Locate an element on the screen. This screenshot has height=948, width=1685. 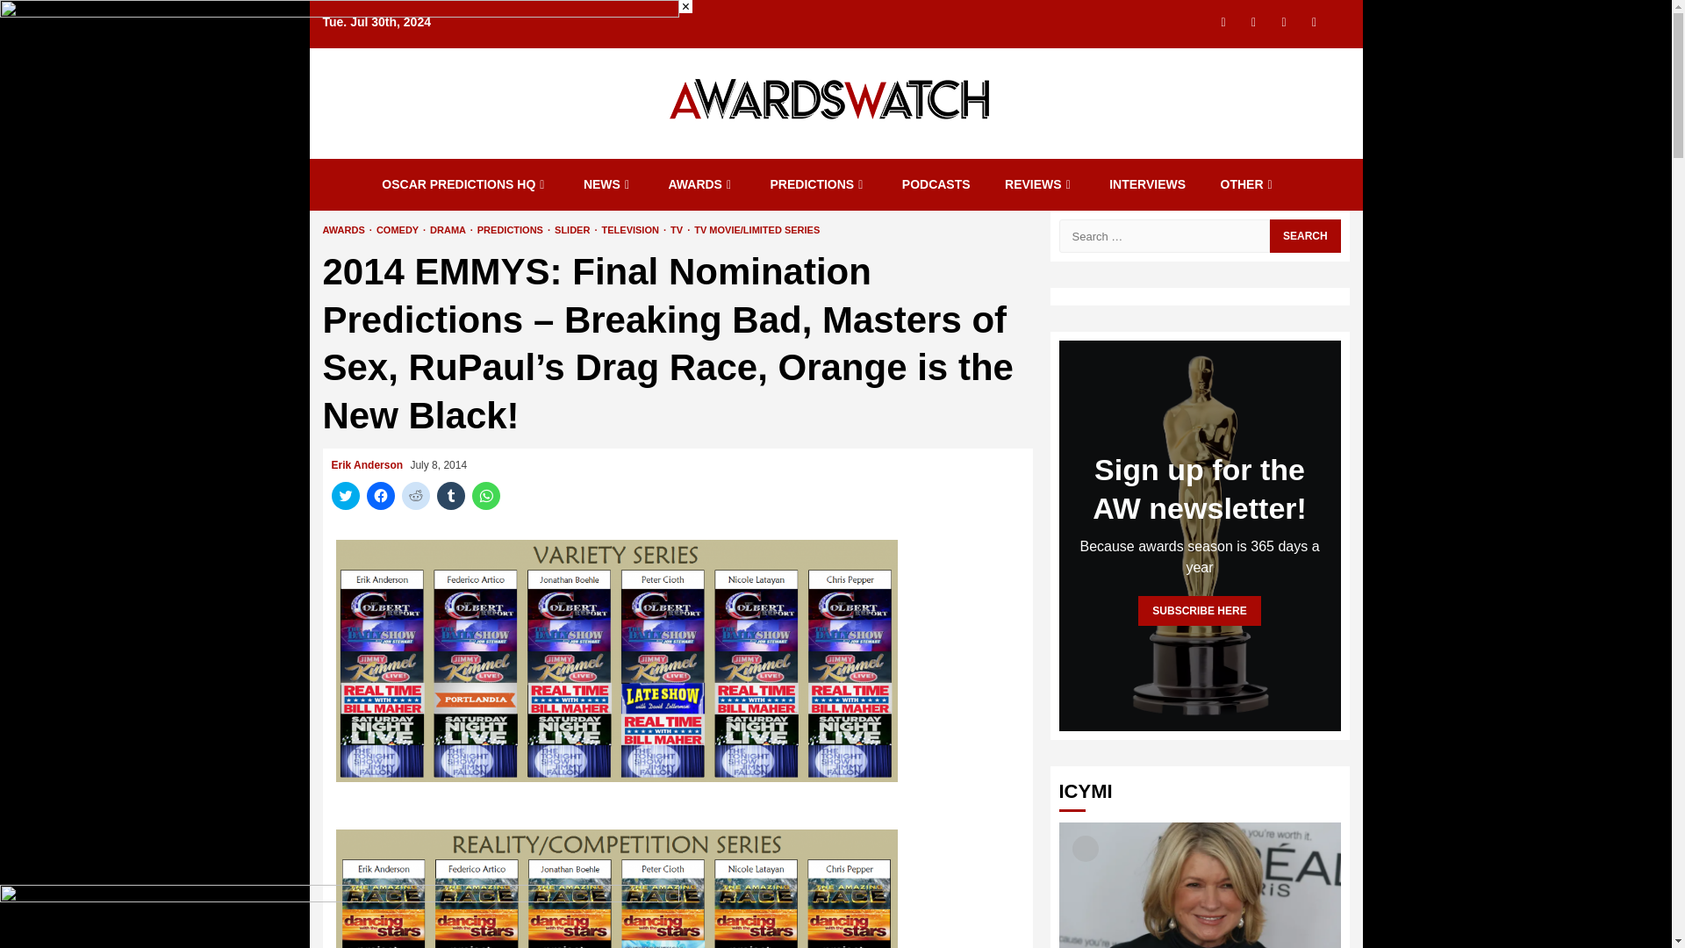
NEWS is located at coordinates (607, 184).